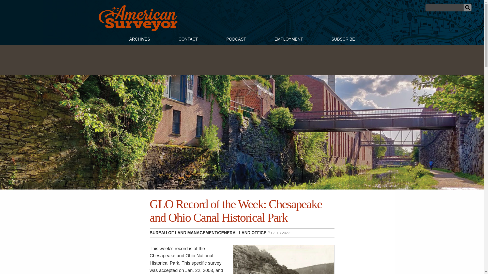 The height and width of the screenshot is (274, 488). I want to click on The American Surveyor, so click(138, 18).